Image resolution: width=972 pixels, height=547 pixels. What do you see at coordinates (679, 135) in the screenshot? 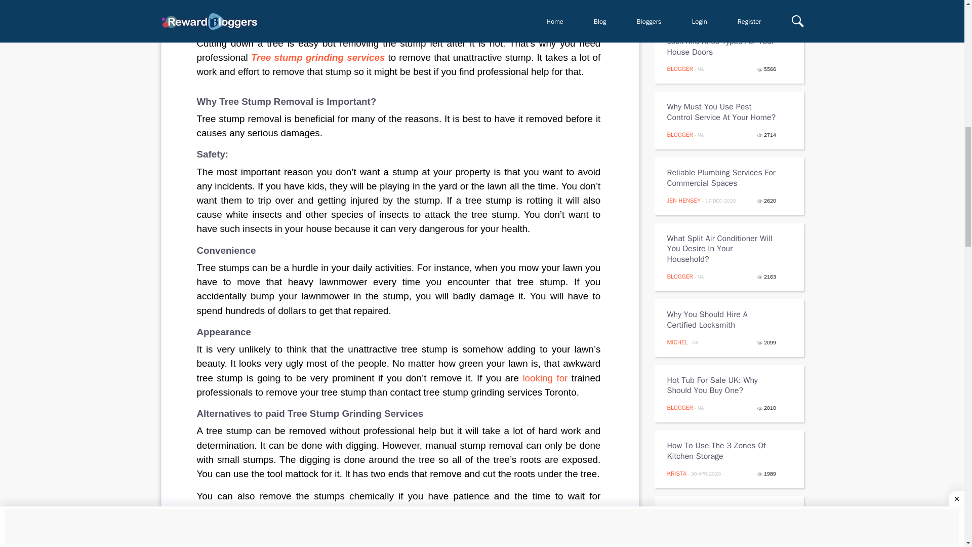
I see `BLOGGER` at bounding box center [679, 135].